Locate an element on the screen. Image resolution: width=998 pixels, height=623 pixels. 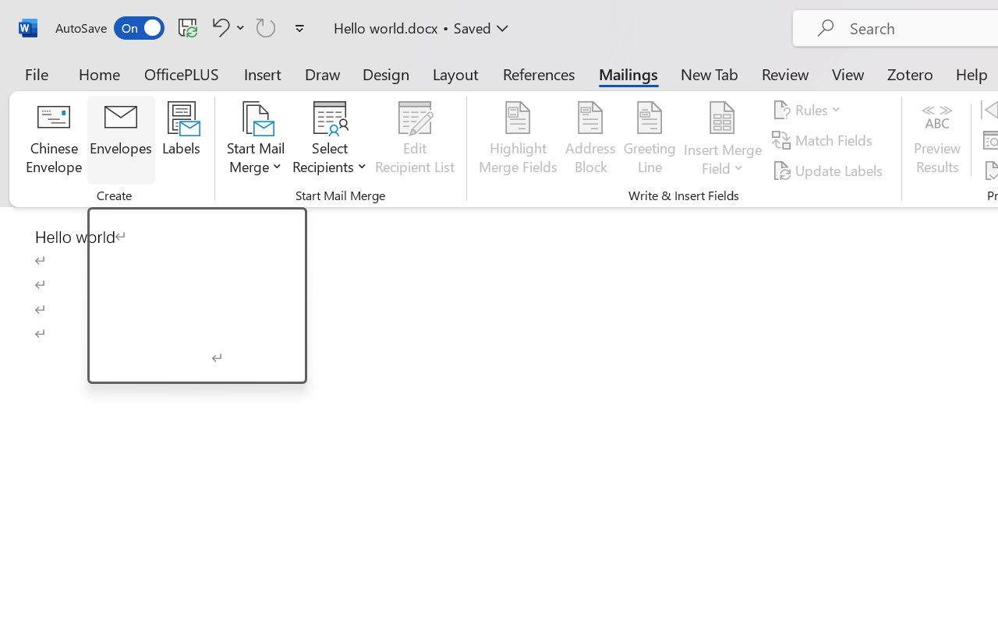
Labels... is located at coordinates (181, 140).